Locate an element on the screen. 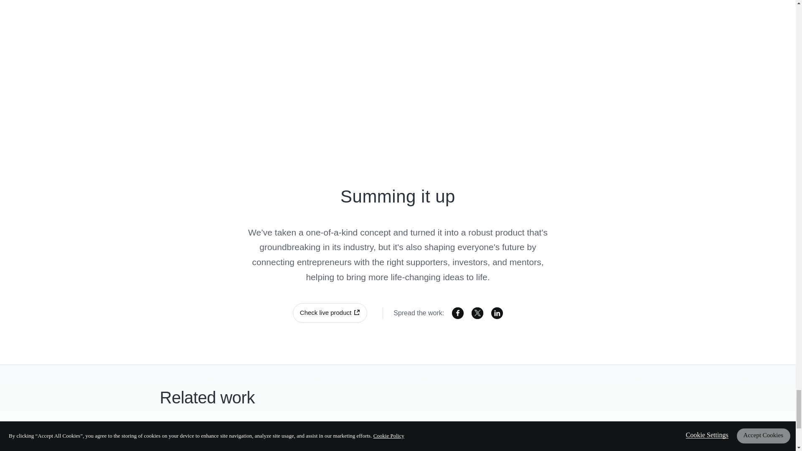  Moving a Web3 community forward is located at coordinates (561, 438).